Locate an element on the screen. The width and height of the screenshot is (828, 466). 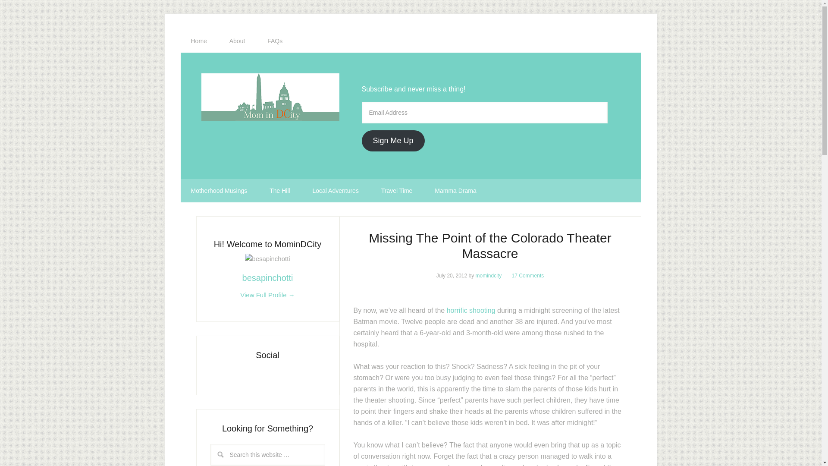
Missing The Point of the Colorado Theater Massacre is located at coordinates (490, 245).